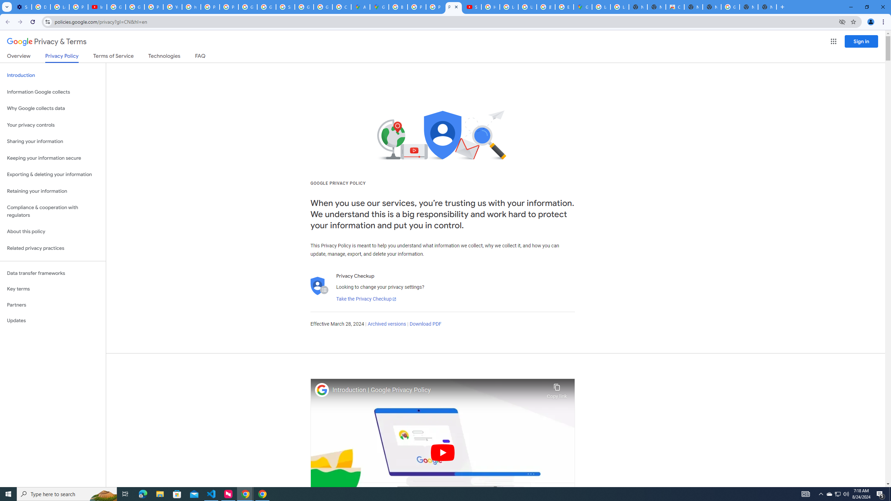  What do you see at coordinates (490, 7) in the screenshot?
I see `How Chrome protects your passwords - Google Chrome Help` at bounding box center [490, 7].